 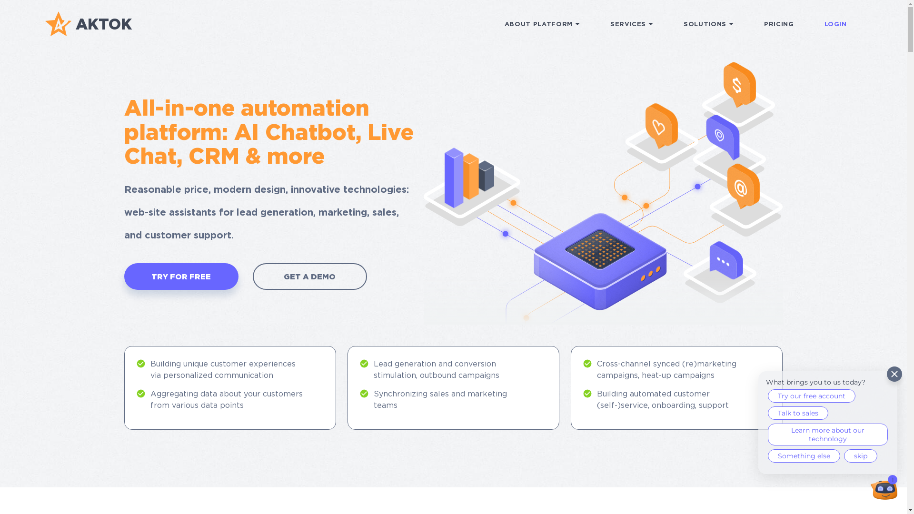 What do you see at coordinates (708, 24) in the screenshot?
I see `SOLUTIONS` at bounding box center [708, 24].